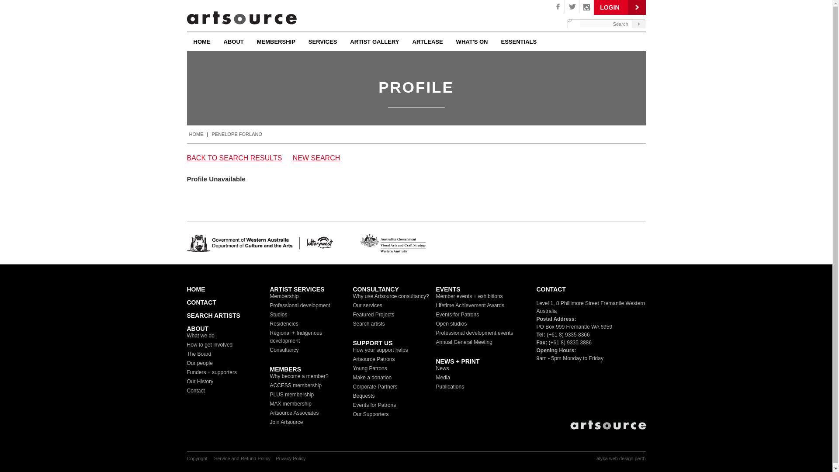  Describe the element at coordinates (621, 458) in the screenshot. I see `alyka web design perth` at that location.